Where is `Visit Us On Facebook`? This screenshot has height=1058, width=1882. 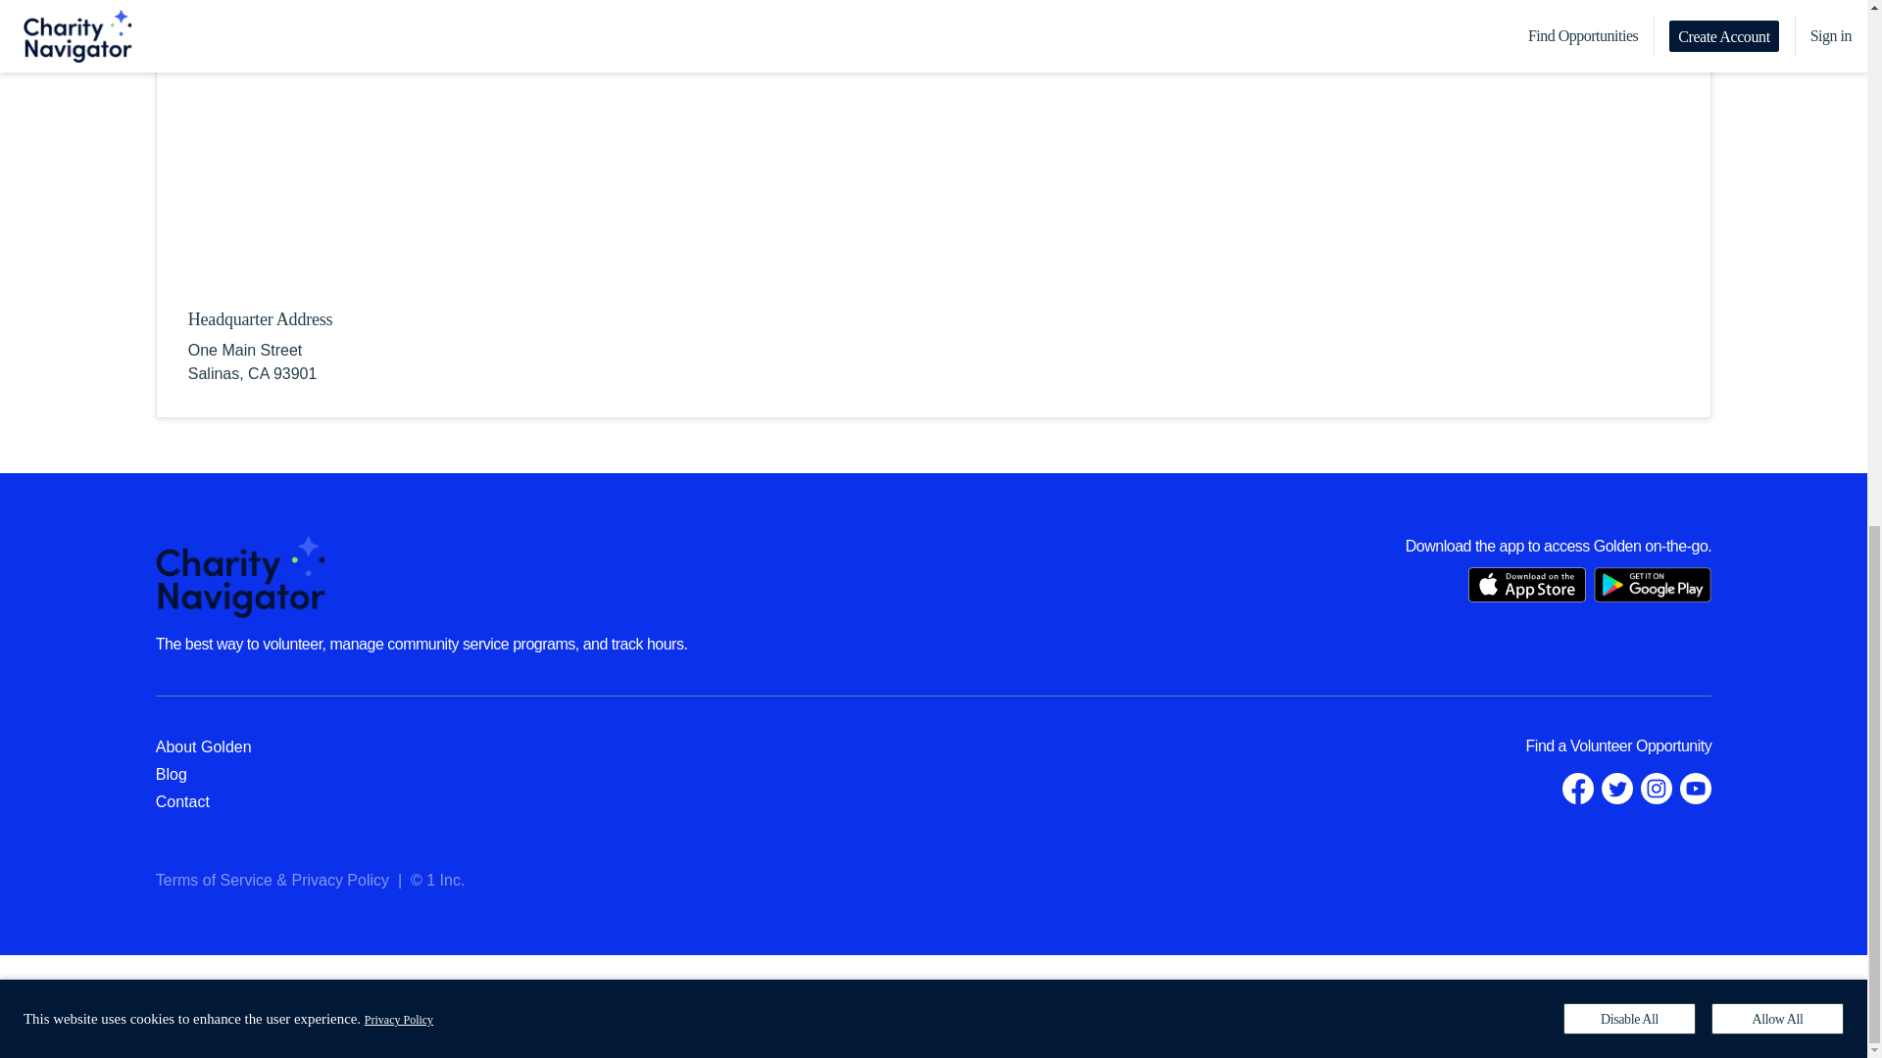 Visit Us On Facebook is located at coordinates (1578, 788).